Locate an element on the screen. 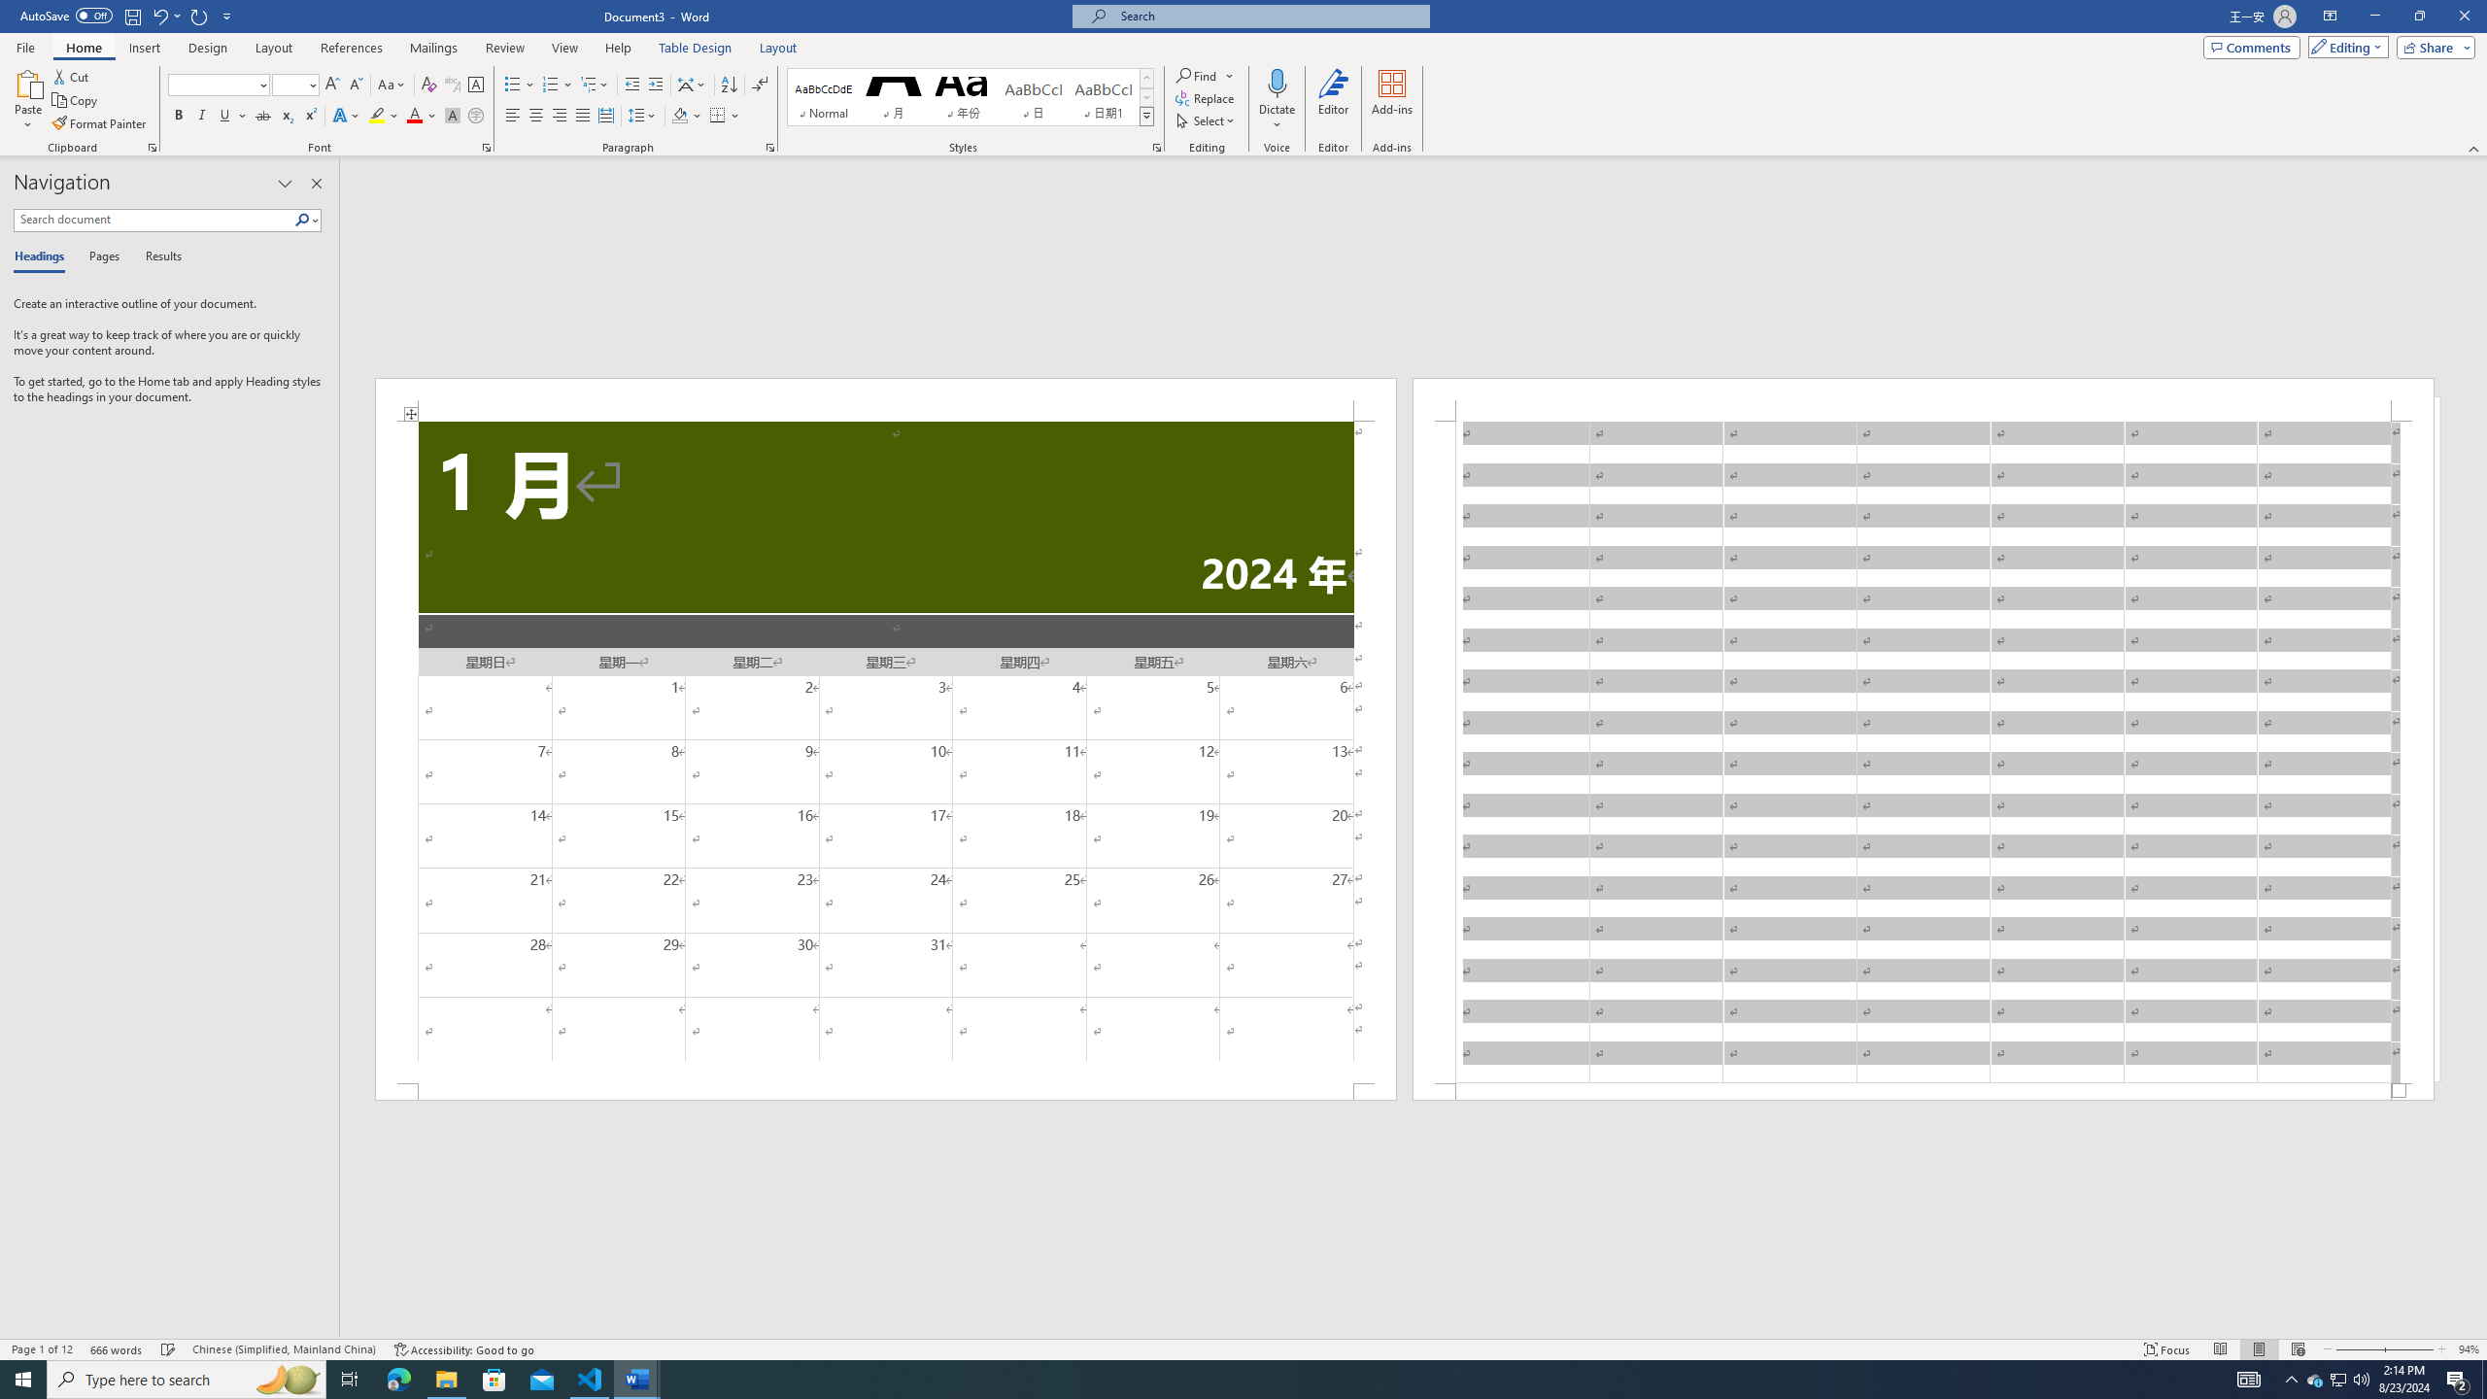 The image size is (2487, 1399). Font Color is located at coordinates (422, 117).